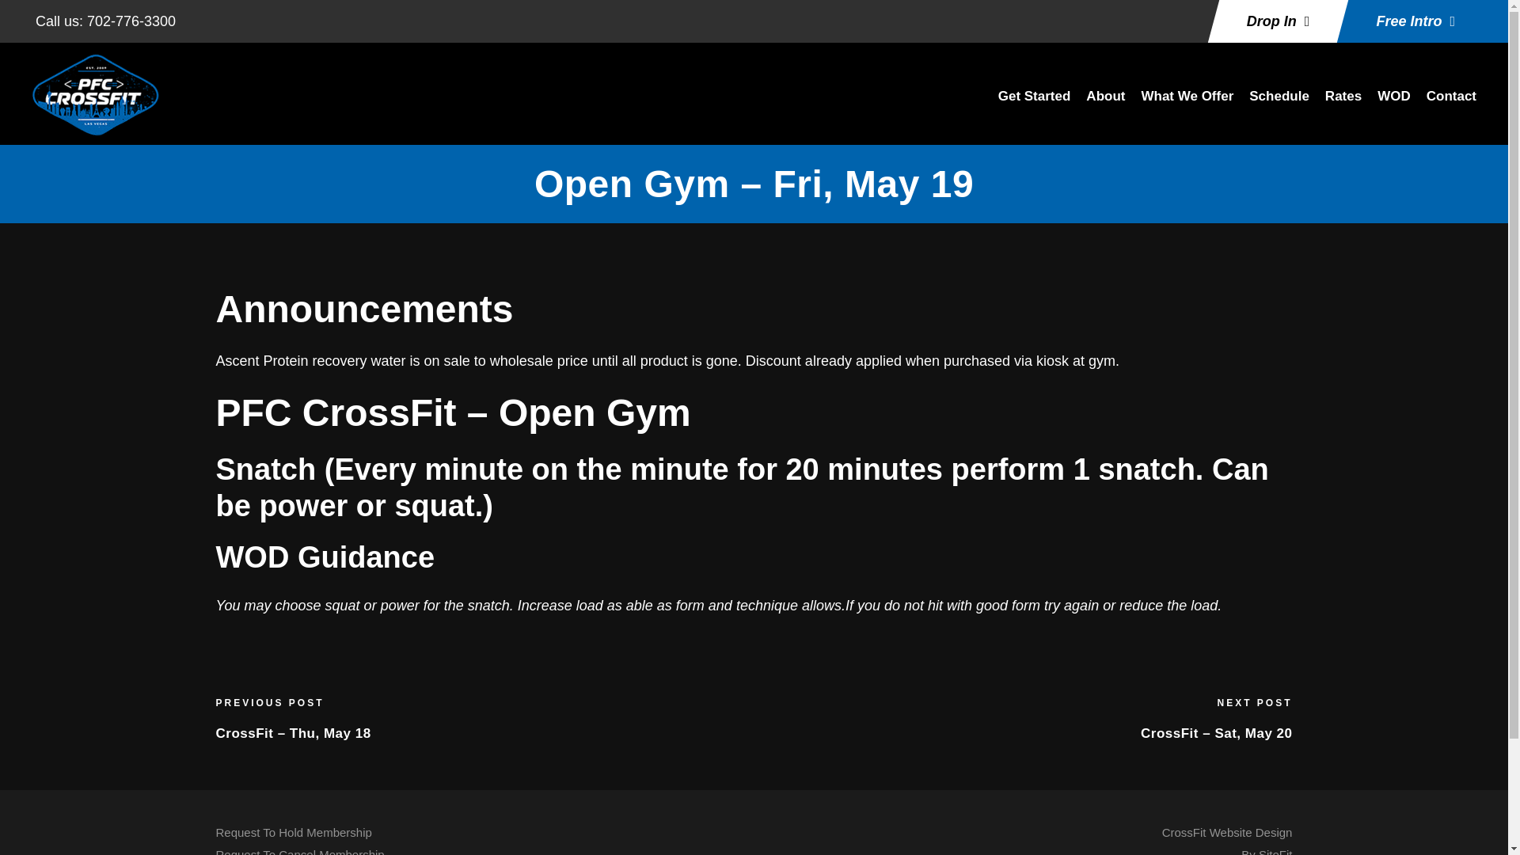 The image size is (1520, 855). What do you see at coordinates (1451, 104) in the screenshot?
I see `What We Offer` at bounding box center [1451, 104].